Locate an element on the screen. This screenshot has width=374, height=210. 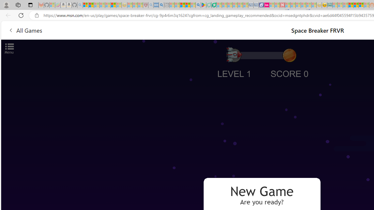
Trusted Community Engagement and Contributions | Guidelines is located at coordinates (288, 5).